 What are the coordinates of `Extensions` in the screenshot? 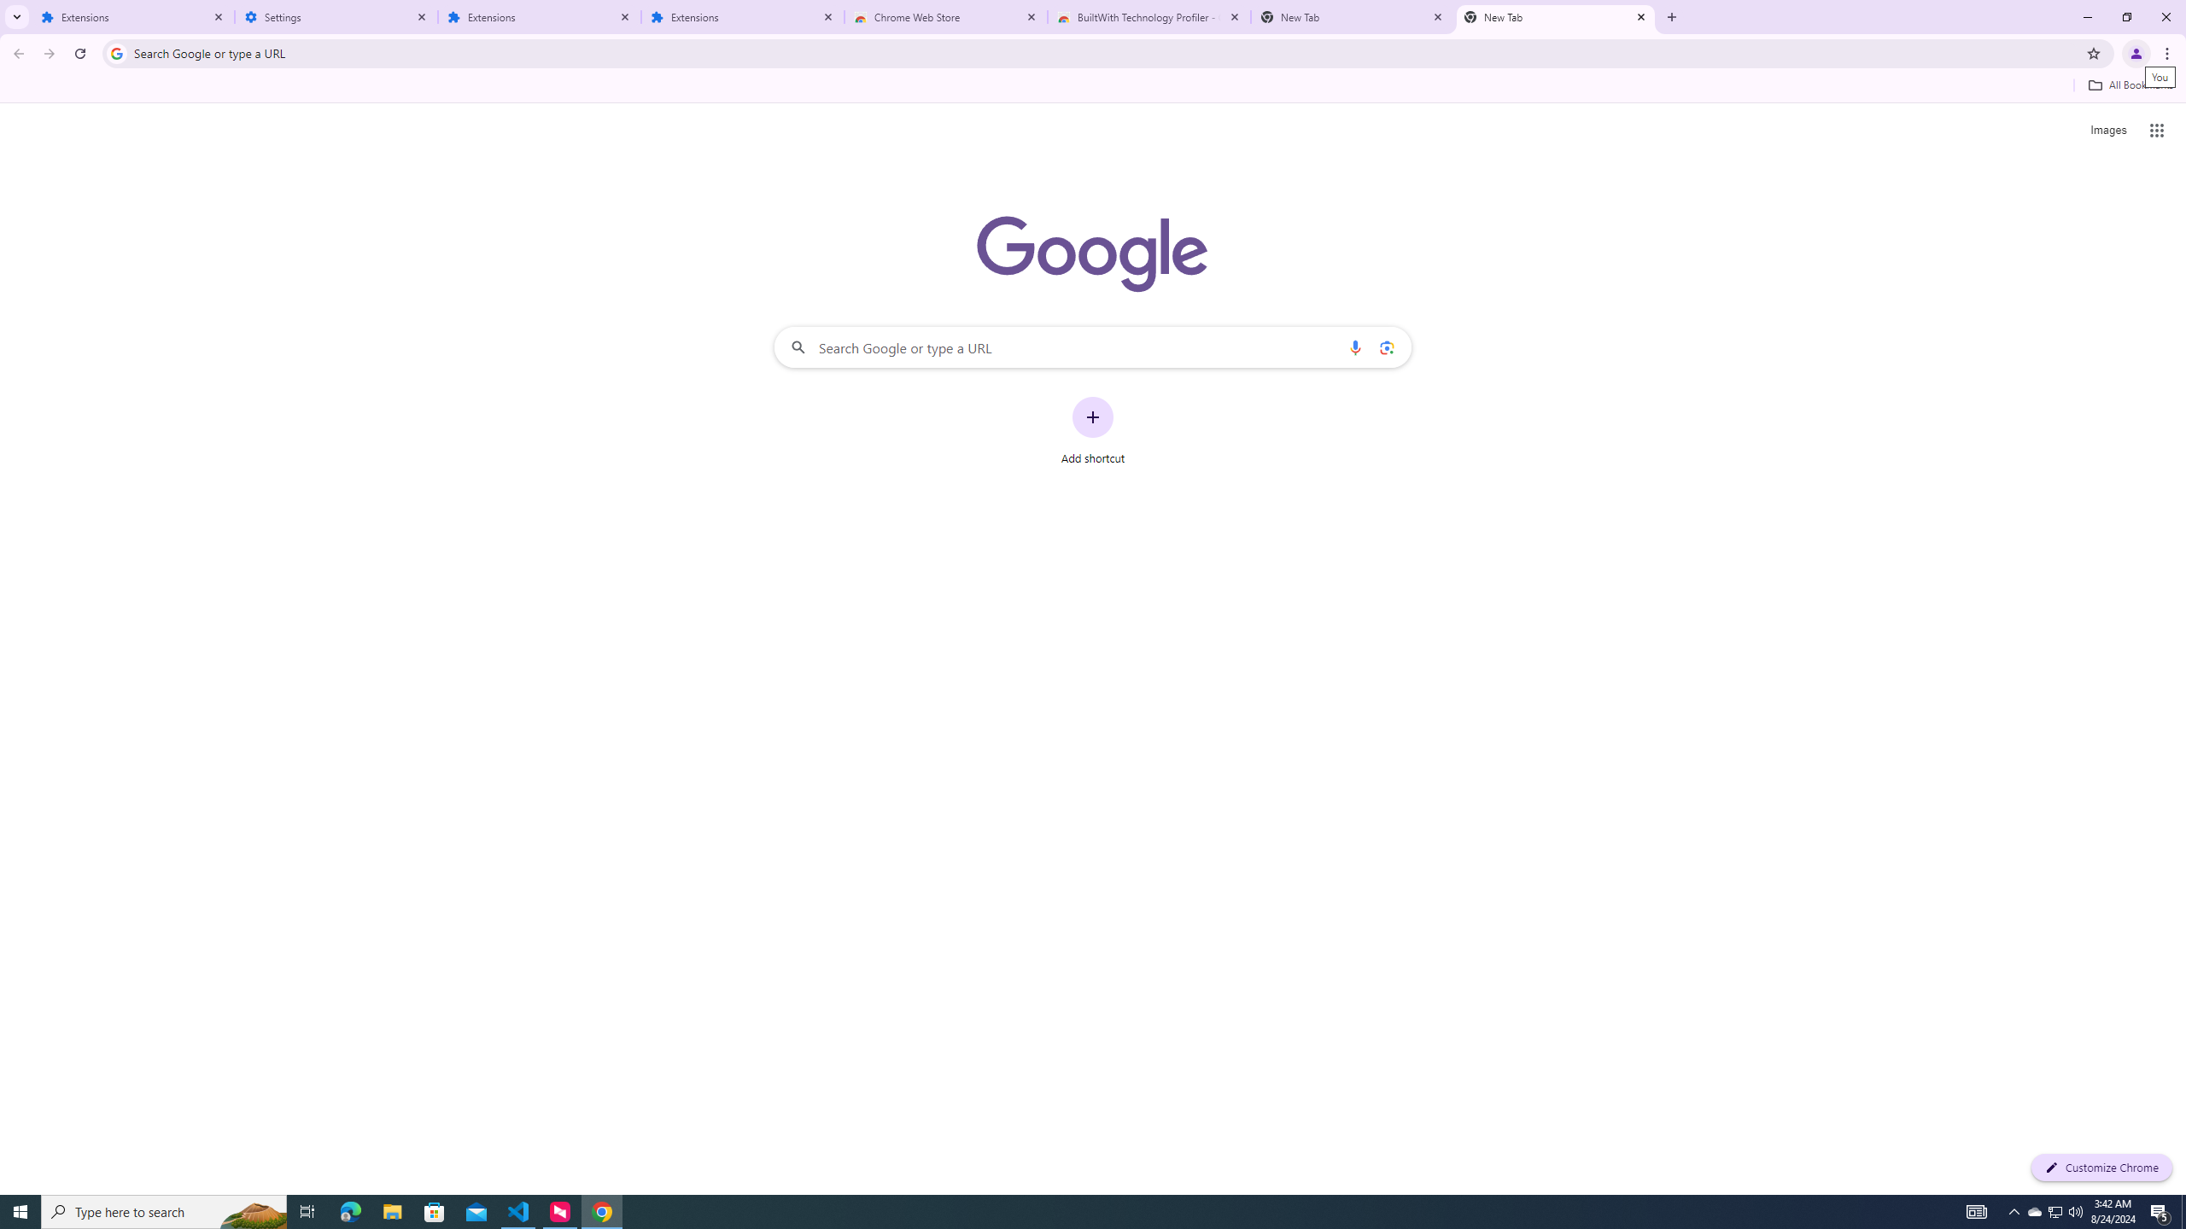 It's located at (133, 17).